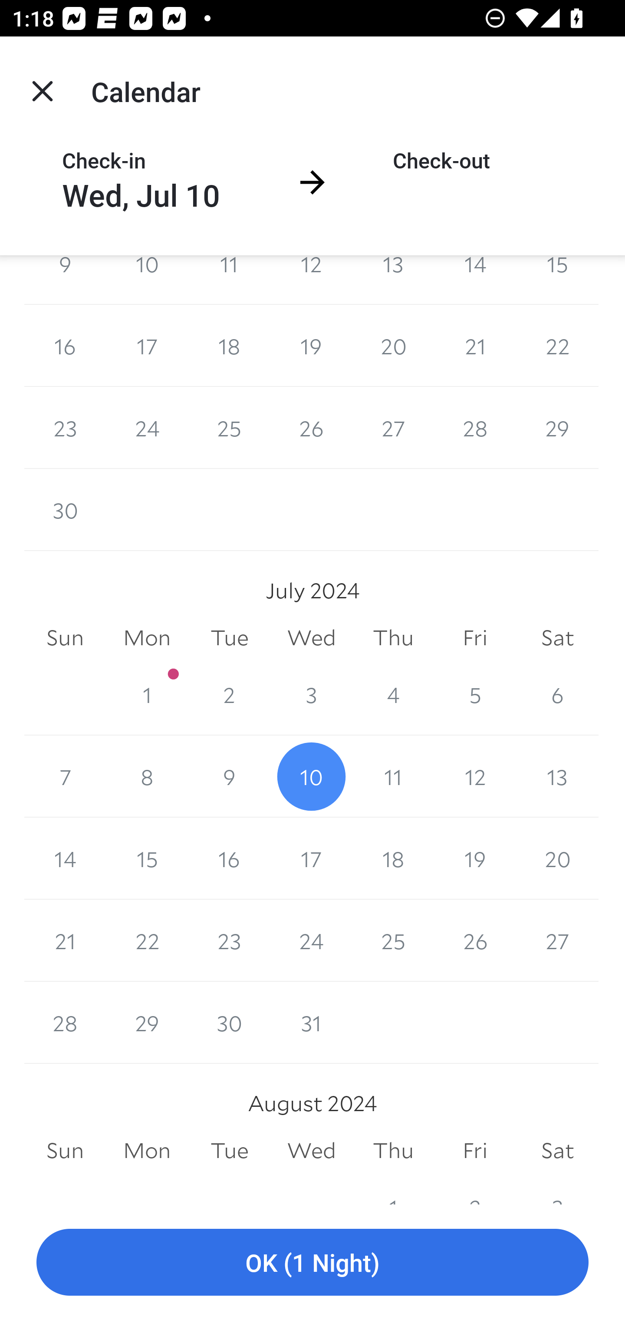 This screenshot has width=625, height=1320. Describe the element at coordinates (229, 346) in the screenshot. I see `18 18 June 2024` at that location.